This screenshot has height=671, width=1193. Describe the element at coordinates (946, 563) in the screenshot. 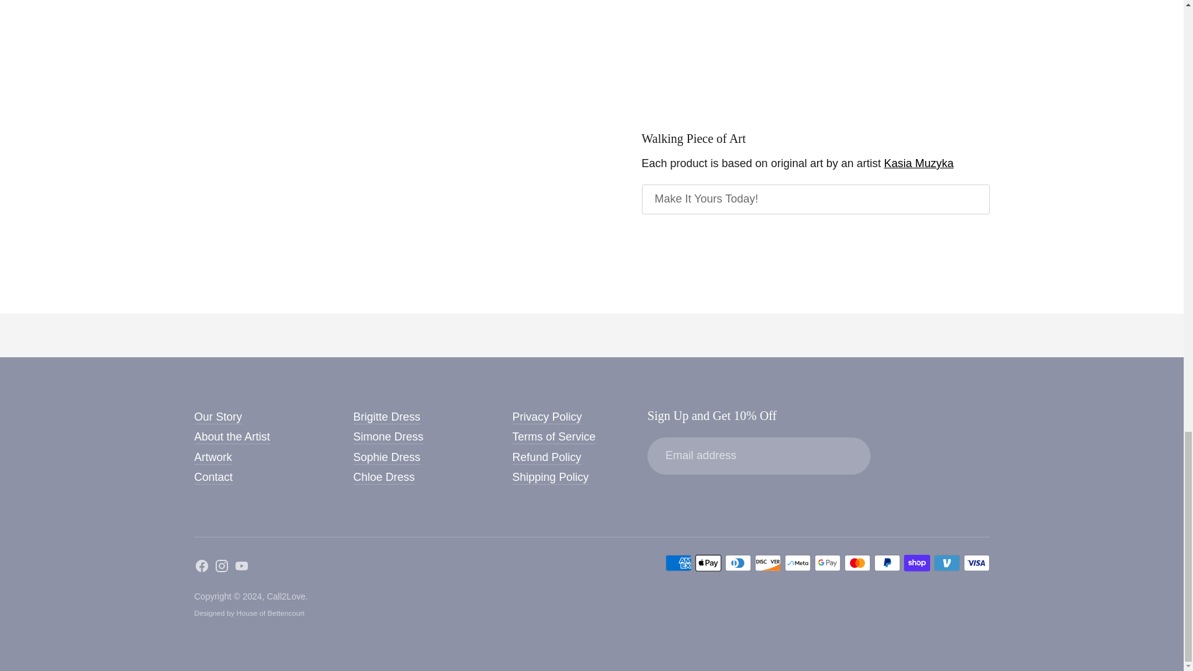

I see `Venmo` at that location.